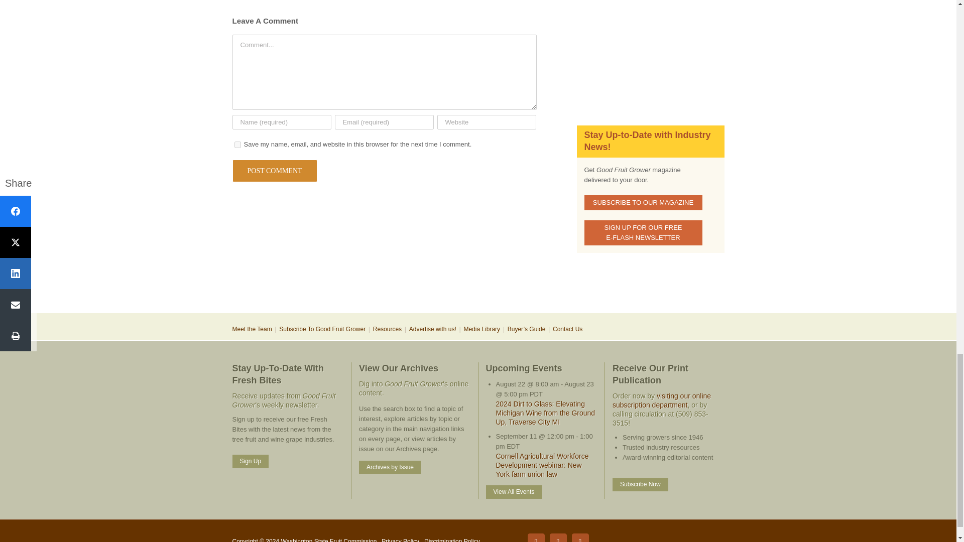  Describe the element at coordinates (579, 537) in the screenshot. I see `YouTube` at that location.